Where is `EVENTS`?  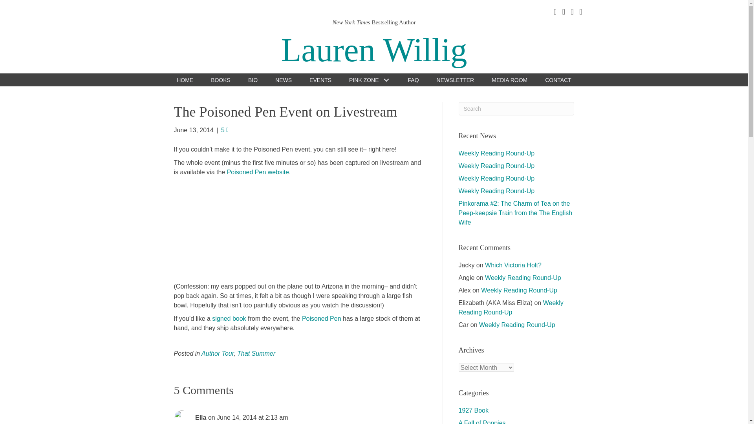
EVENTS is located at coordinates (320, 80).